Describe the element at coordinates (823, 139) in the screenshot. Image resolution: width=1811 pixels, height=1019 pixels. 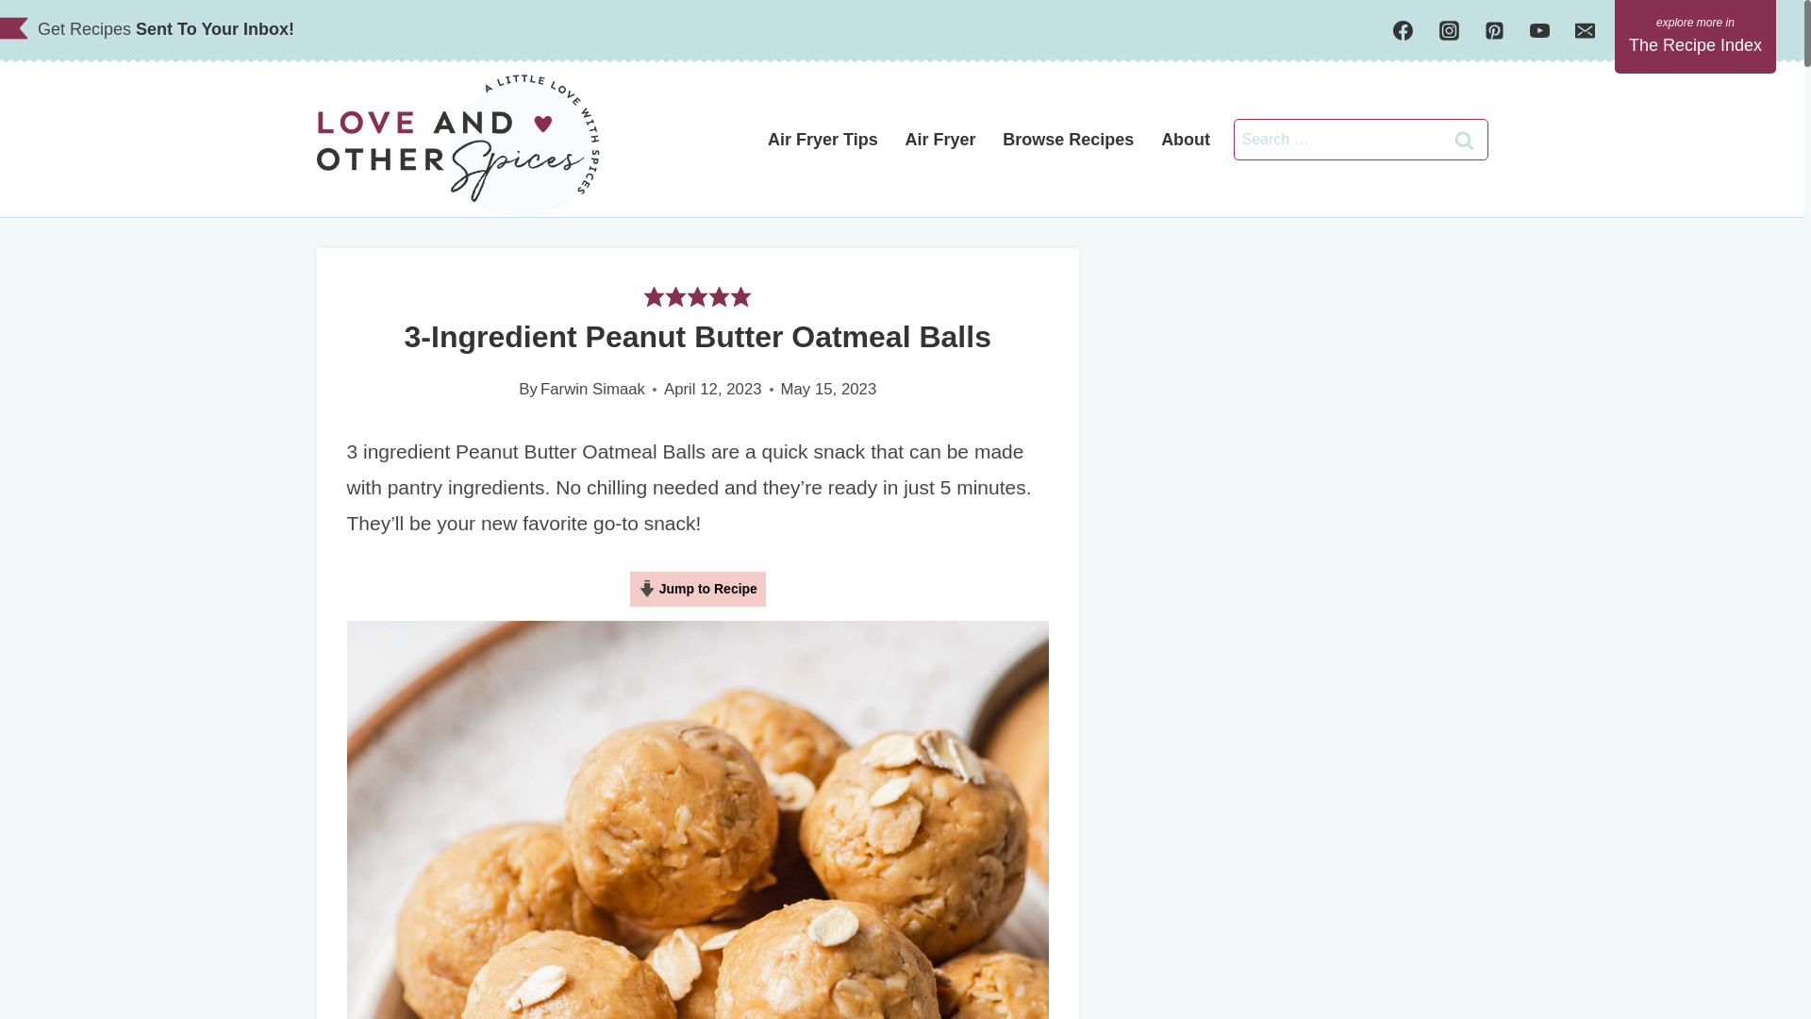
I see `Air Fryer Tips` at that location.